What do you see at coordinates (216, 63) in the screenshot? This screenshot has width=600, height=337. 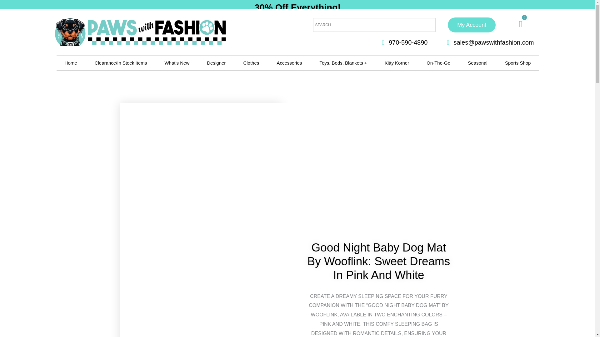 I see `Designer` at bounding box center [216, 63].